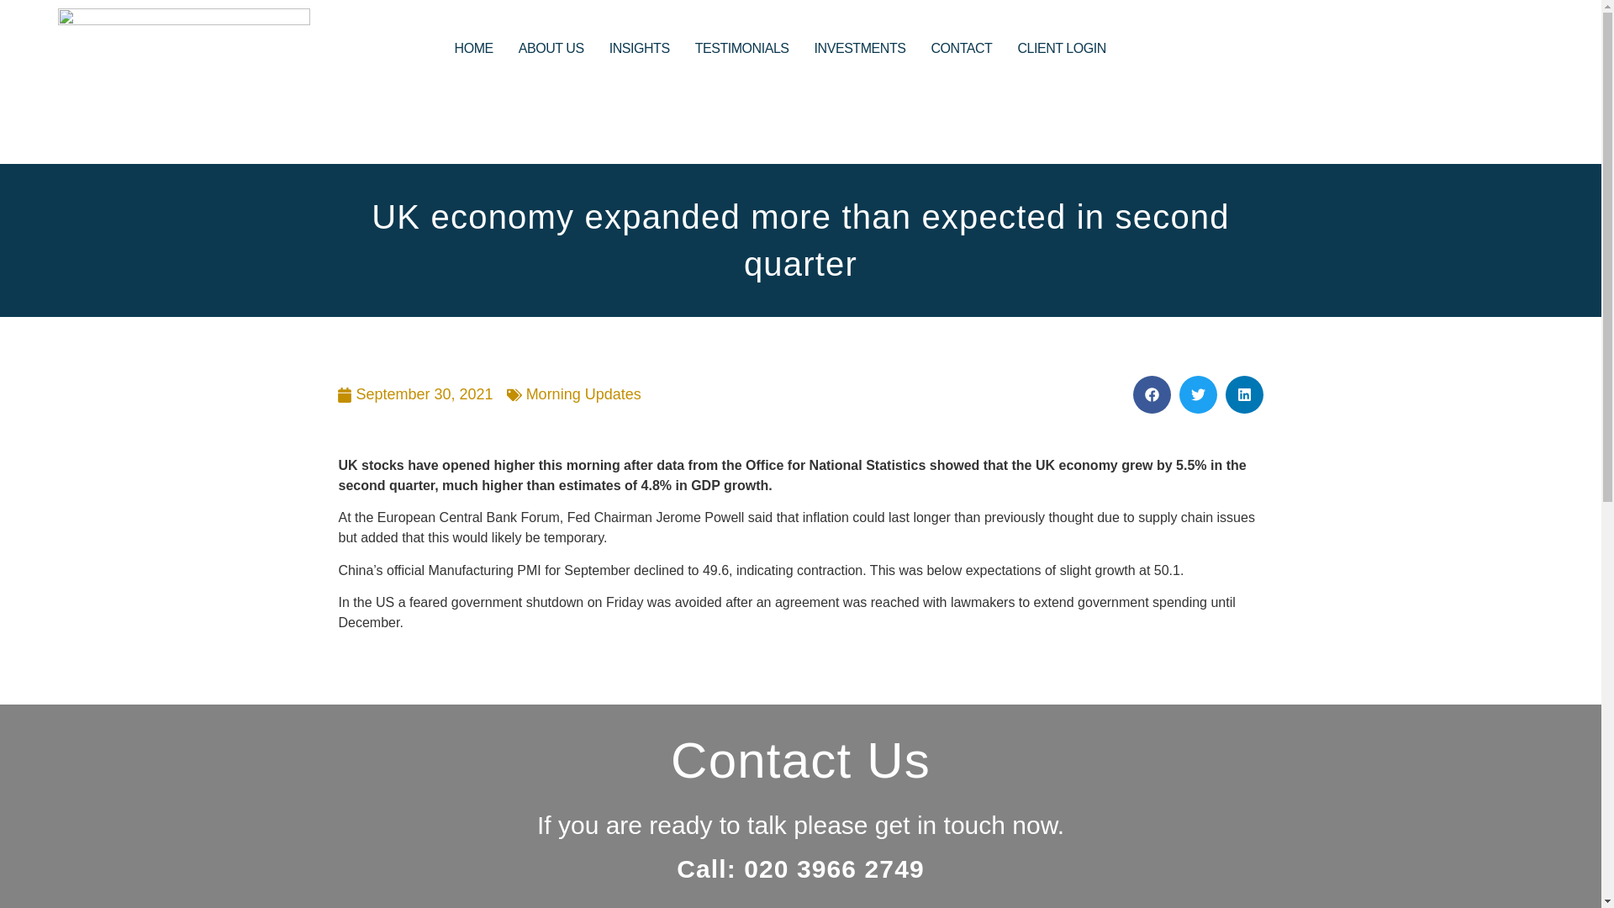  Describe the element at coordinates (639, 49) in the screenshot. I see `INSIGHTS` at that location.